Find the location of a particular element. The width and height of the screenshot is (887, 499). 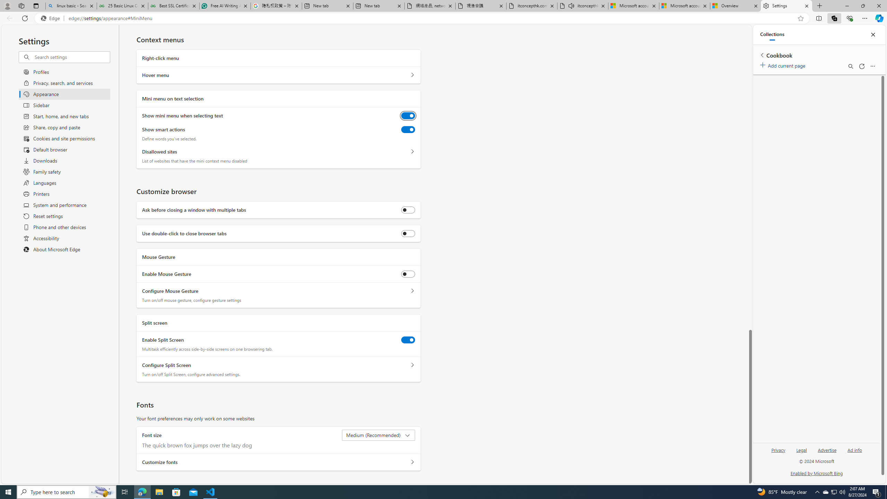

itconcepthk.com/projector_solutions.mp4 is located at coordinates (532, 6).